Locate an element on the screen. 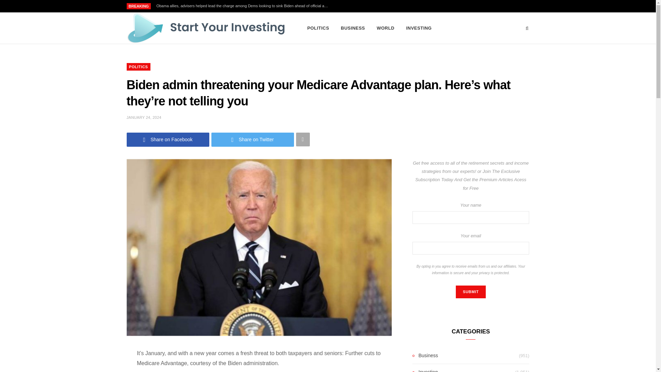 This screenshot has height=372, width=661. Start Your Investing is located at coordinates (206, 28).